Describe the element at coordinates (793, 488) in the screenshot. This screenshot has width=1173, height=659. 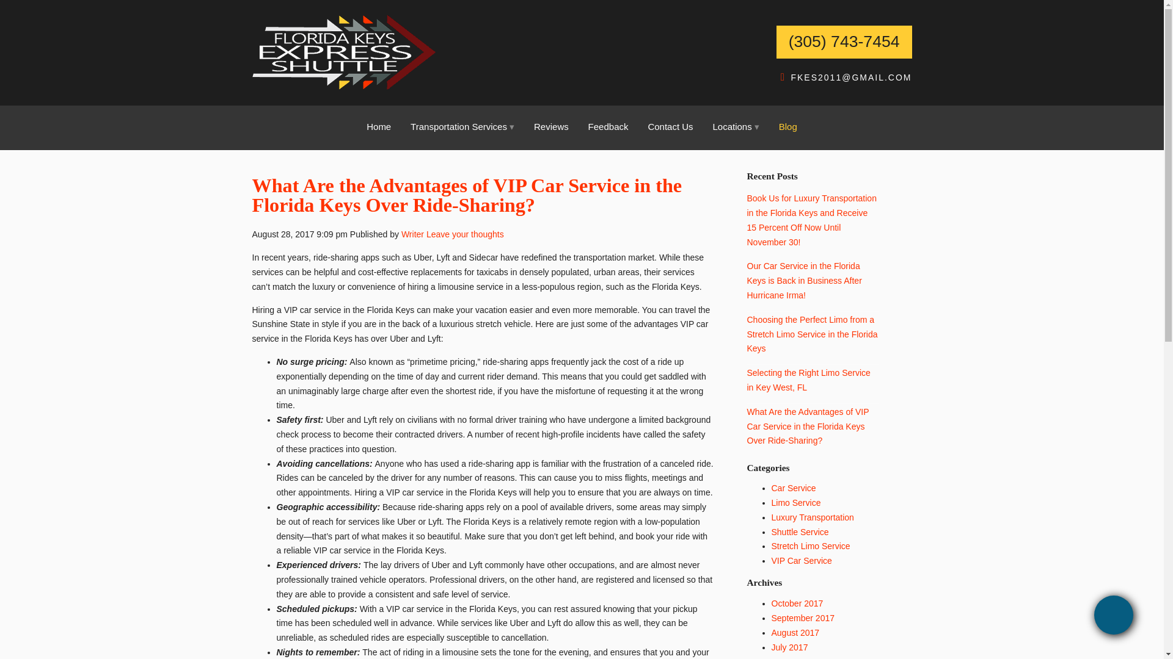
I see `Car Service` at that location.